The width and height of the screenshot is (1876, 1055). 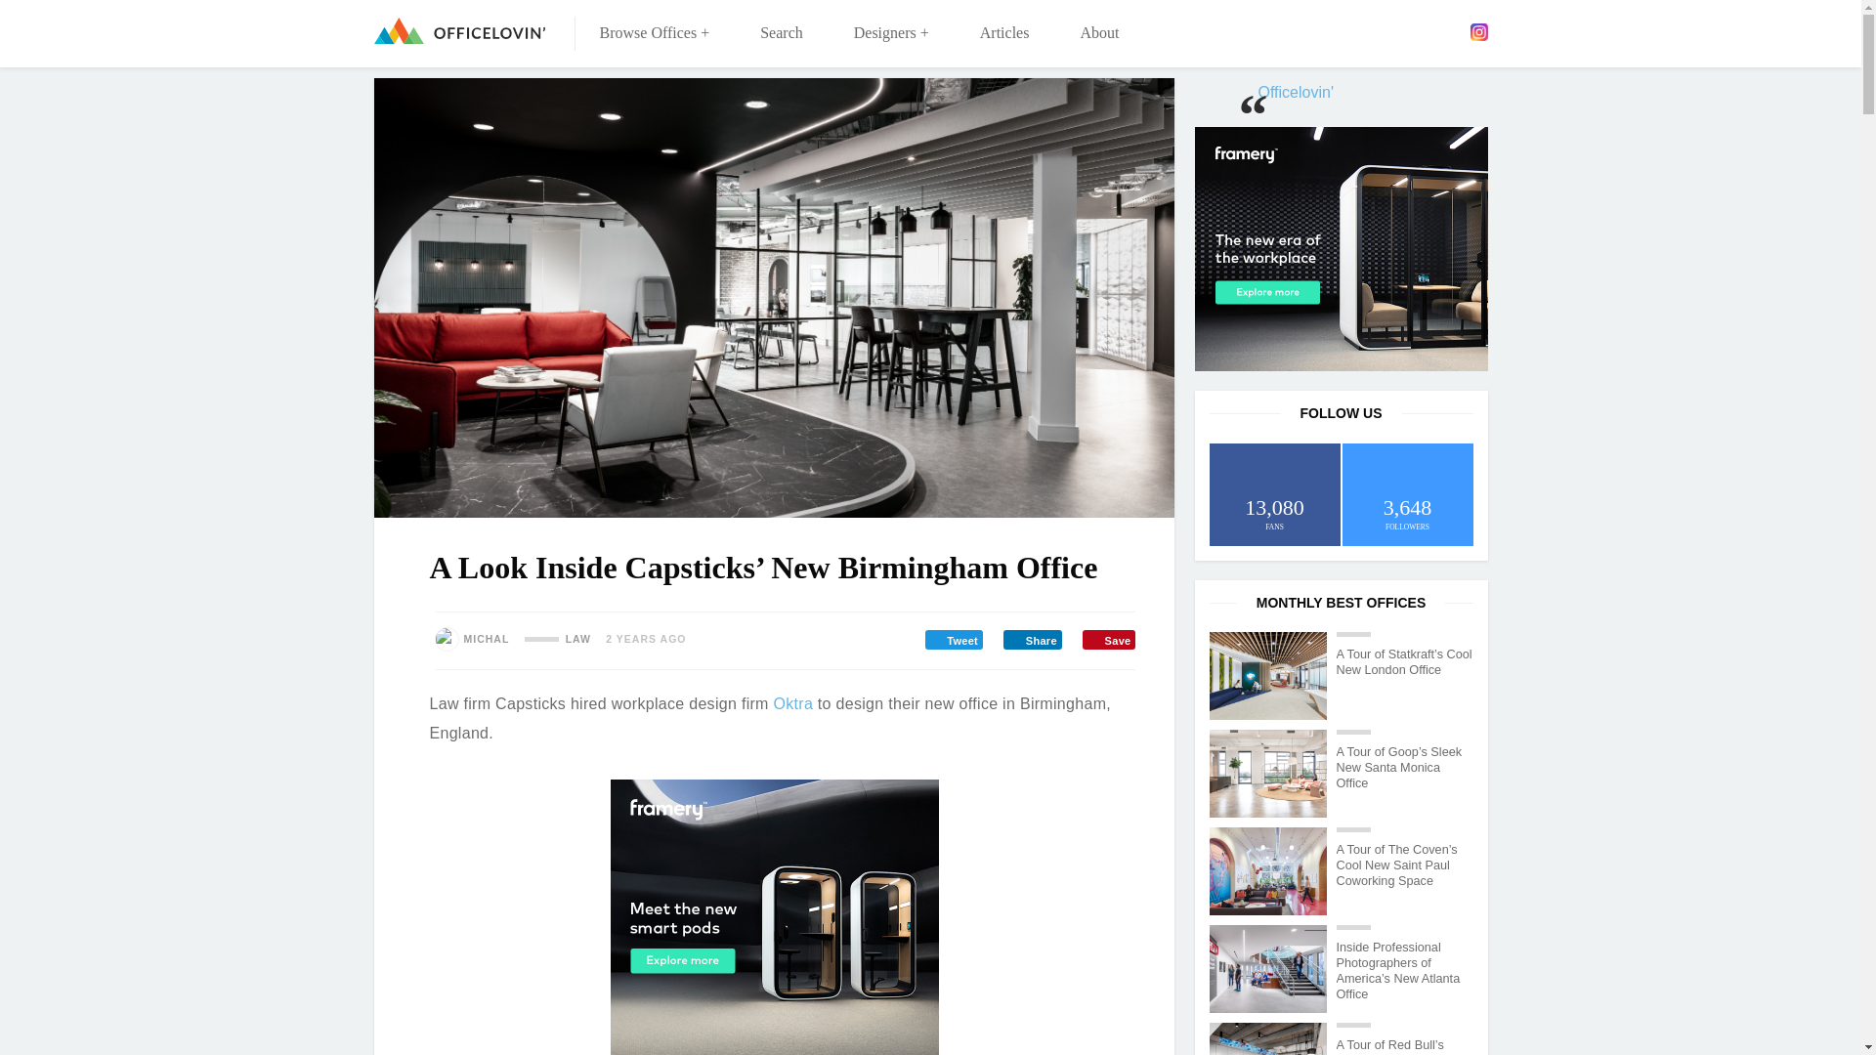 What do you see at coordinates (1477, 31) in the screenshot?
I see `Officelovin on Instagram` at bounding box center [1477, 31].